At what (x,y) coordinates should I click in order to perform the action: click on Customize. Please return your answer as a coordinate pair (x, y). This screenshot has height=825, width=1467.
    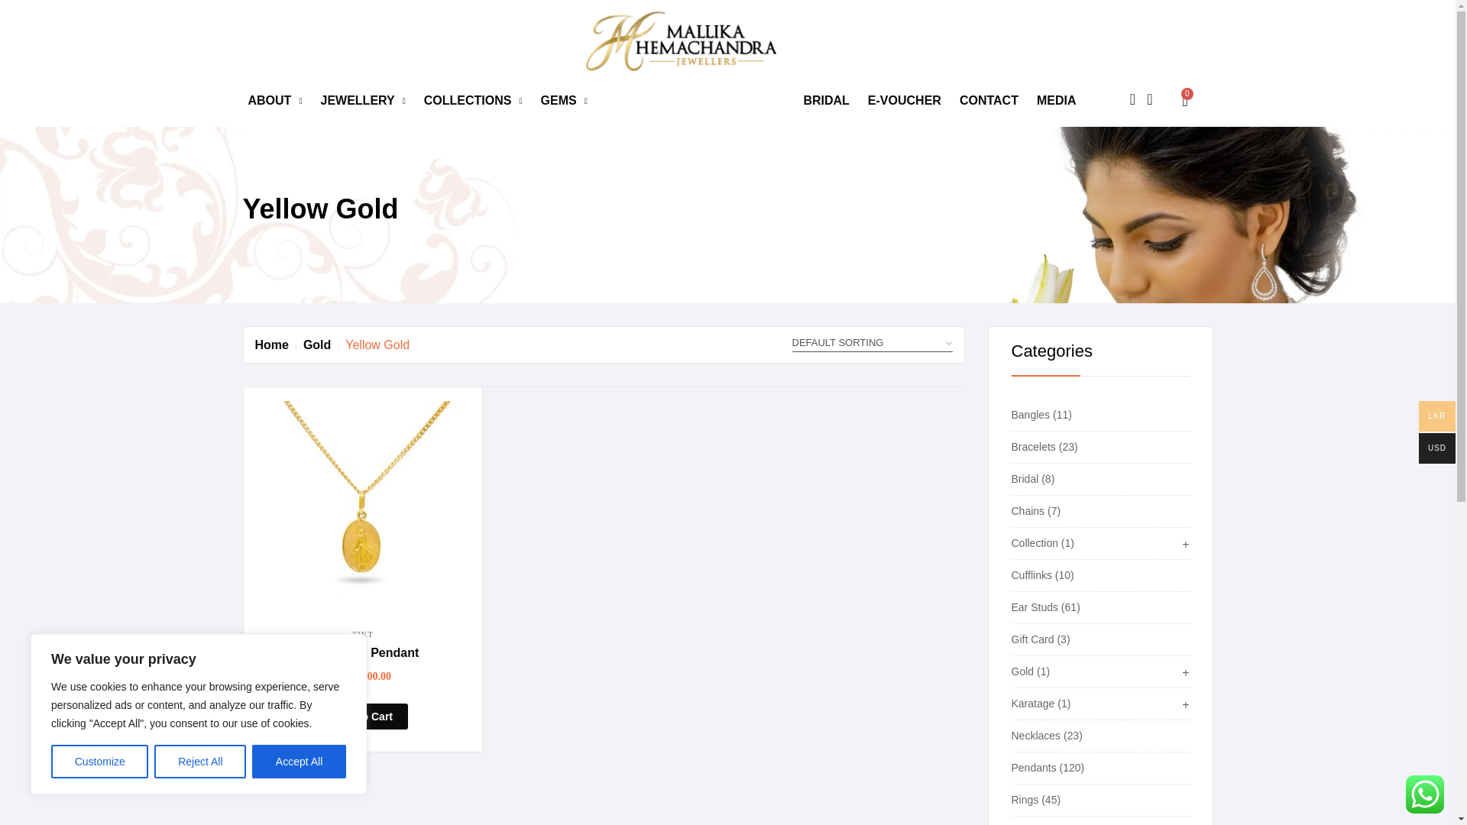
    Looking at the image, I should click on (99, 762).